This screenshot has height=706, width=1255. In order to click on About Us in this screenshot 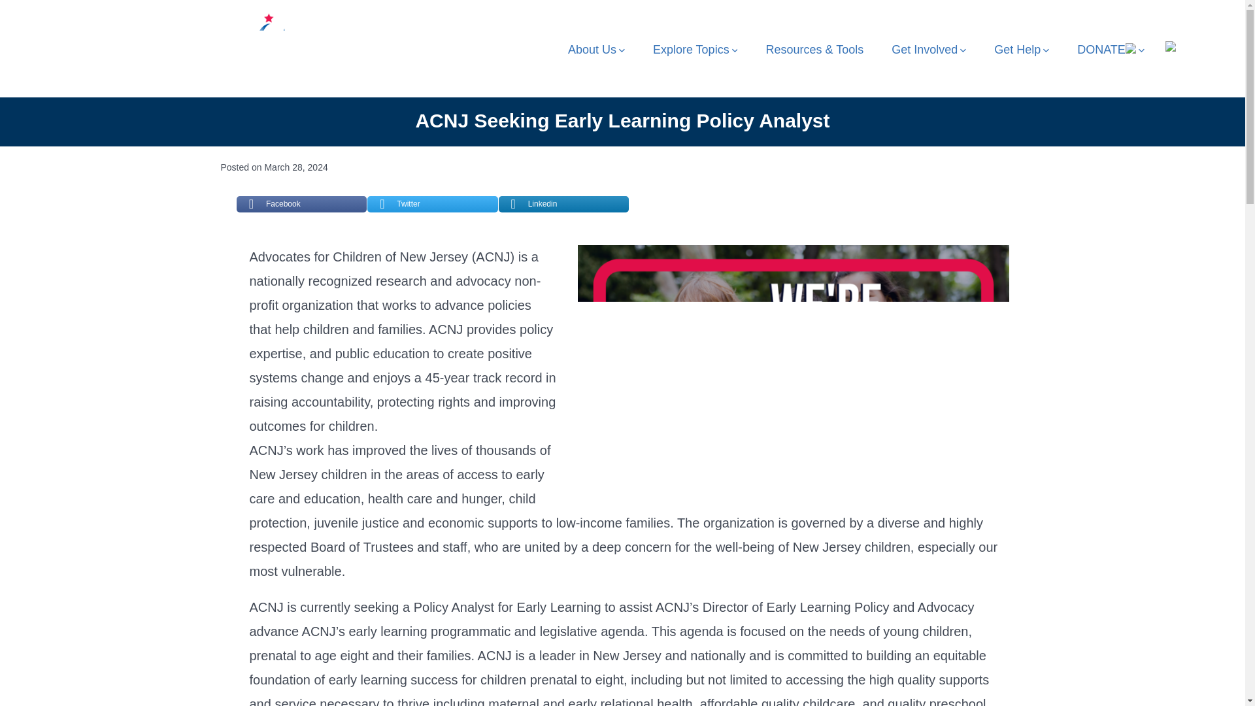, I will do `click(596, 50)`.